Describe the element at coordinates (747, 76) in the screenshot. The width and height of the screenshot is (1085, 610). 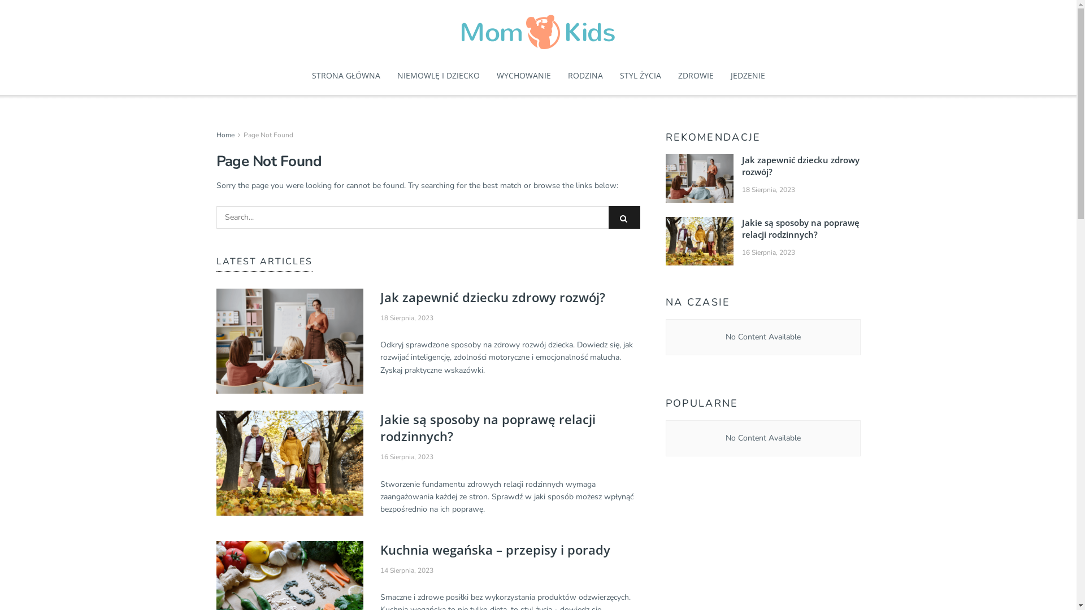
I see `JEDZENIE` at that location.